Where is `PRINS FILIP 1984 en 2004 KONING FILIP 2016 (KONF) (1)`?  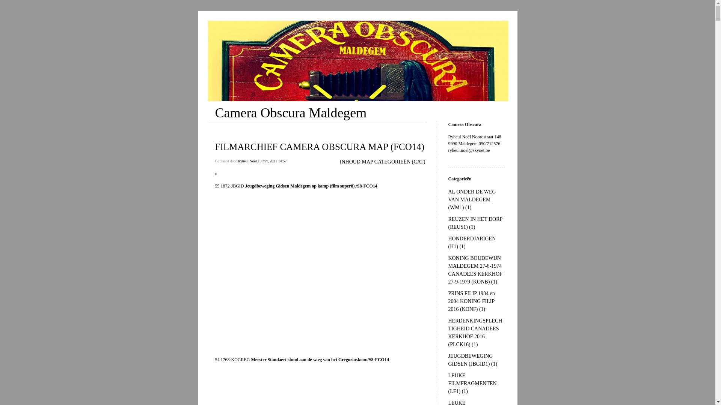
PRINS FILIP 1984 en 2004 KONING FILIP 2016 (KONF) (1) is located at coordinates (472, 301).